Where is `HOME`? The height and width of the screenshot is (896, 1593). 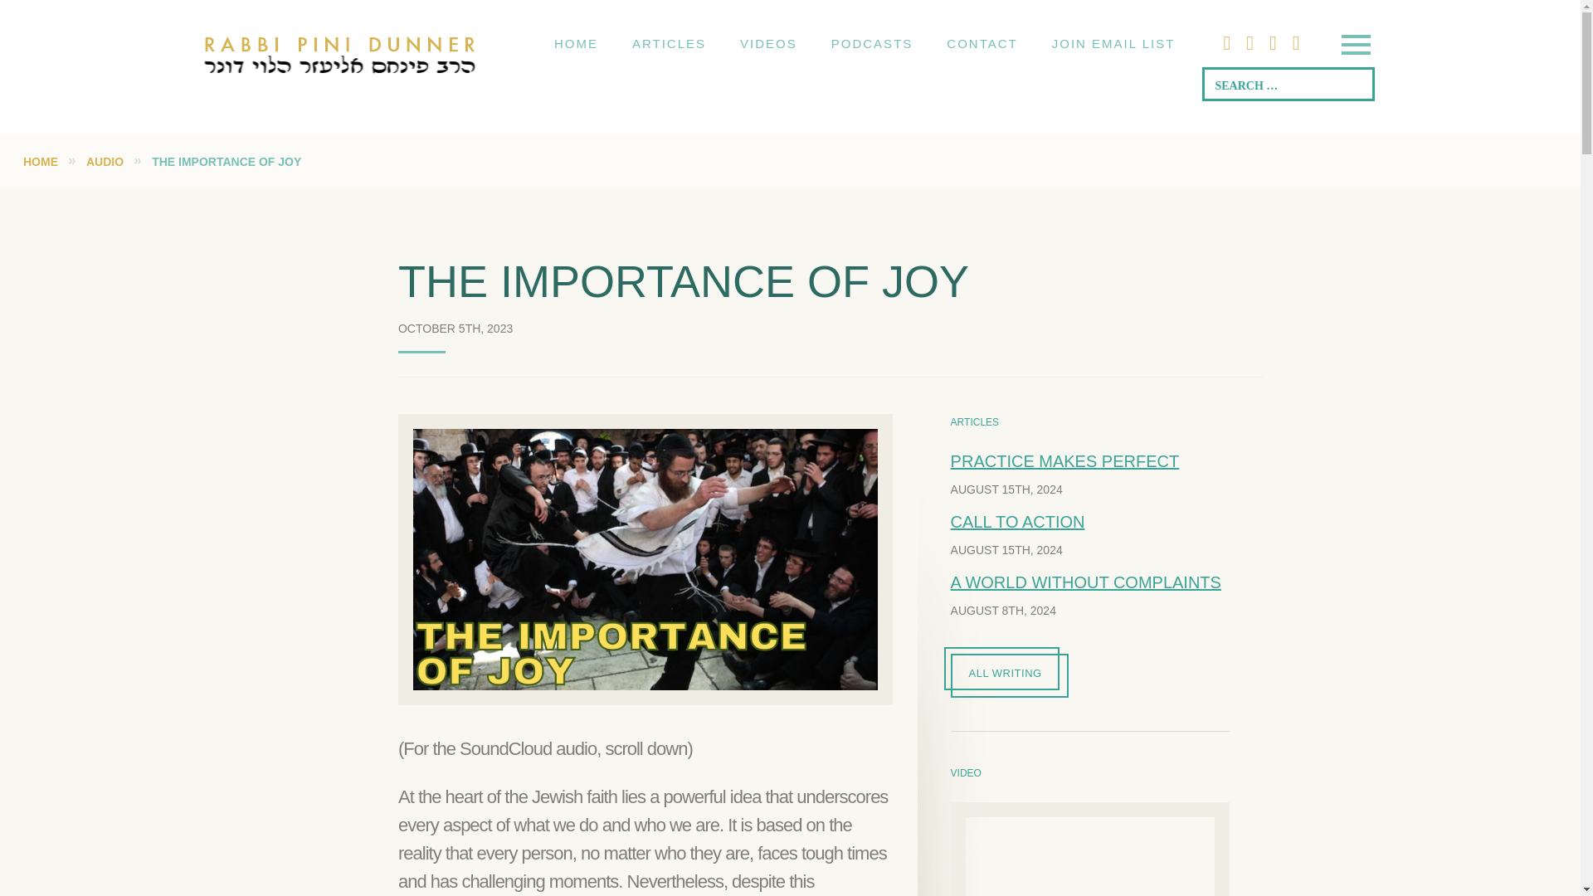 HOME is located at coordinates (40, 161).